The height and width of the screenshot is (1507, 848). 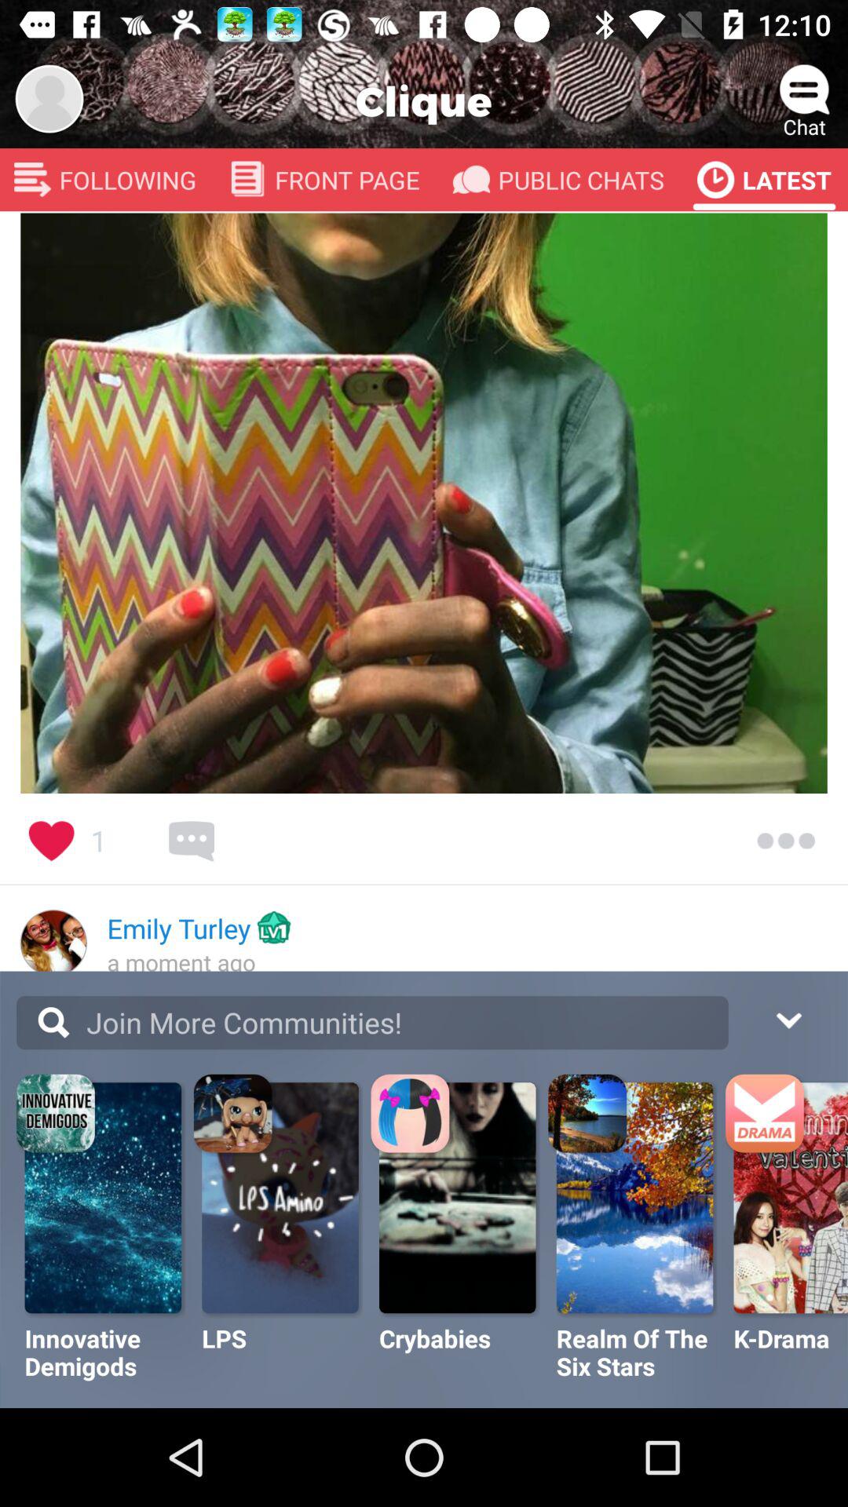 What do you see at coordinates (372, 1023) in the screenshot?
I see `click on search bar` at bounding box center [372, 1023].